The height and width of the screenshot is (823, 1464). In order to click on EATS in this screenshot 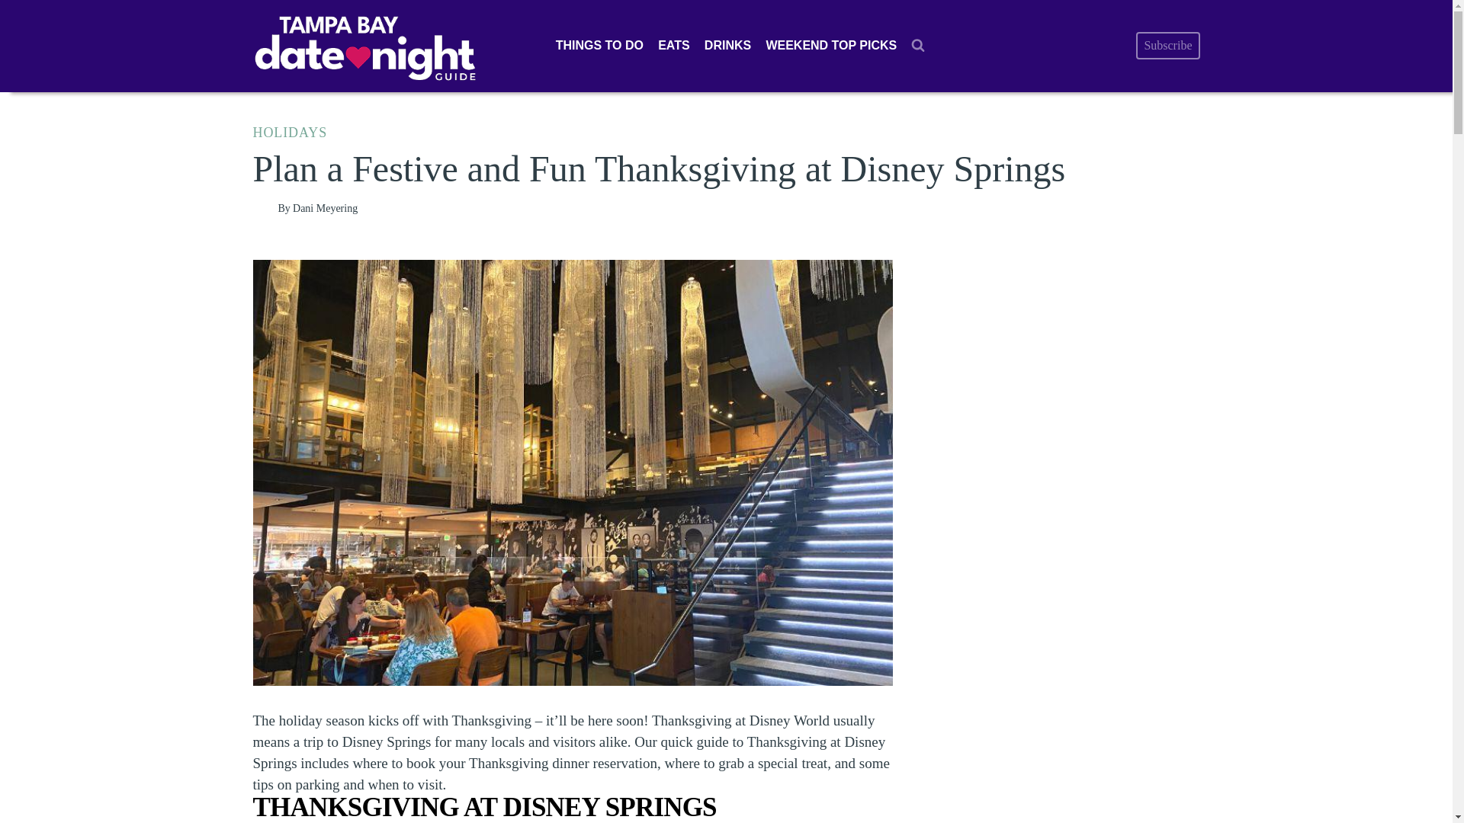, I will do `click(674, 46)`.